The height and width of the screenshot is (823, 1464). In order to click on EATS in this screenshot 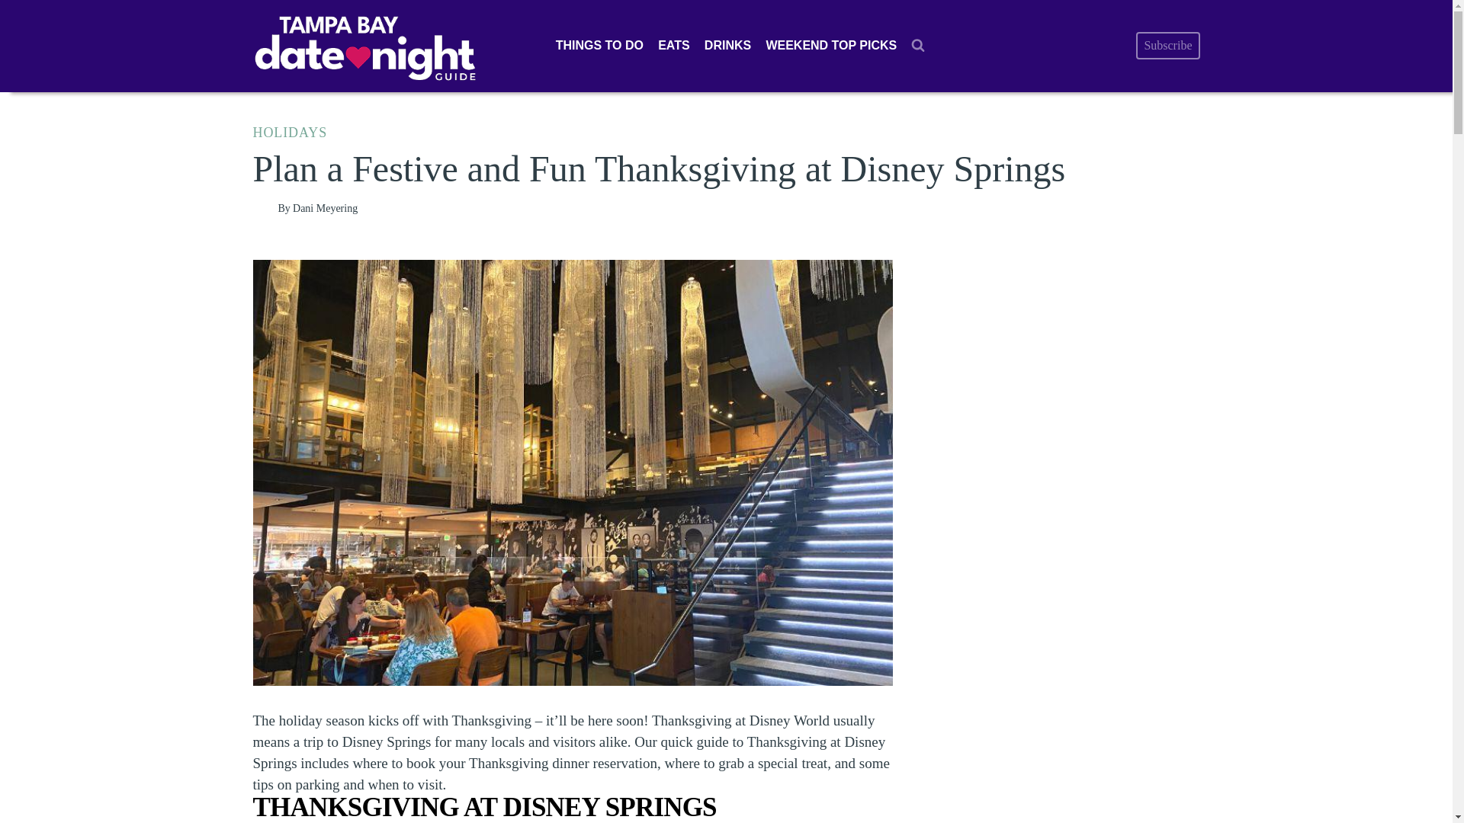, I will do `click(674, 46)`.